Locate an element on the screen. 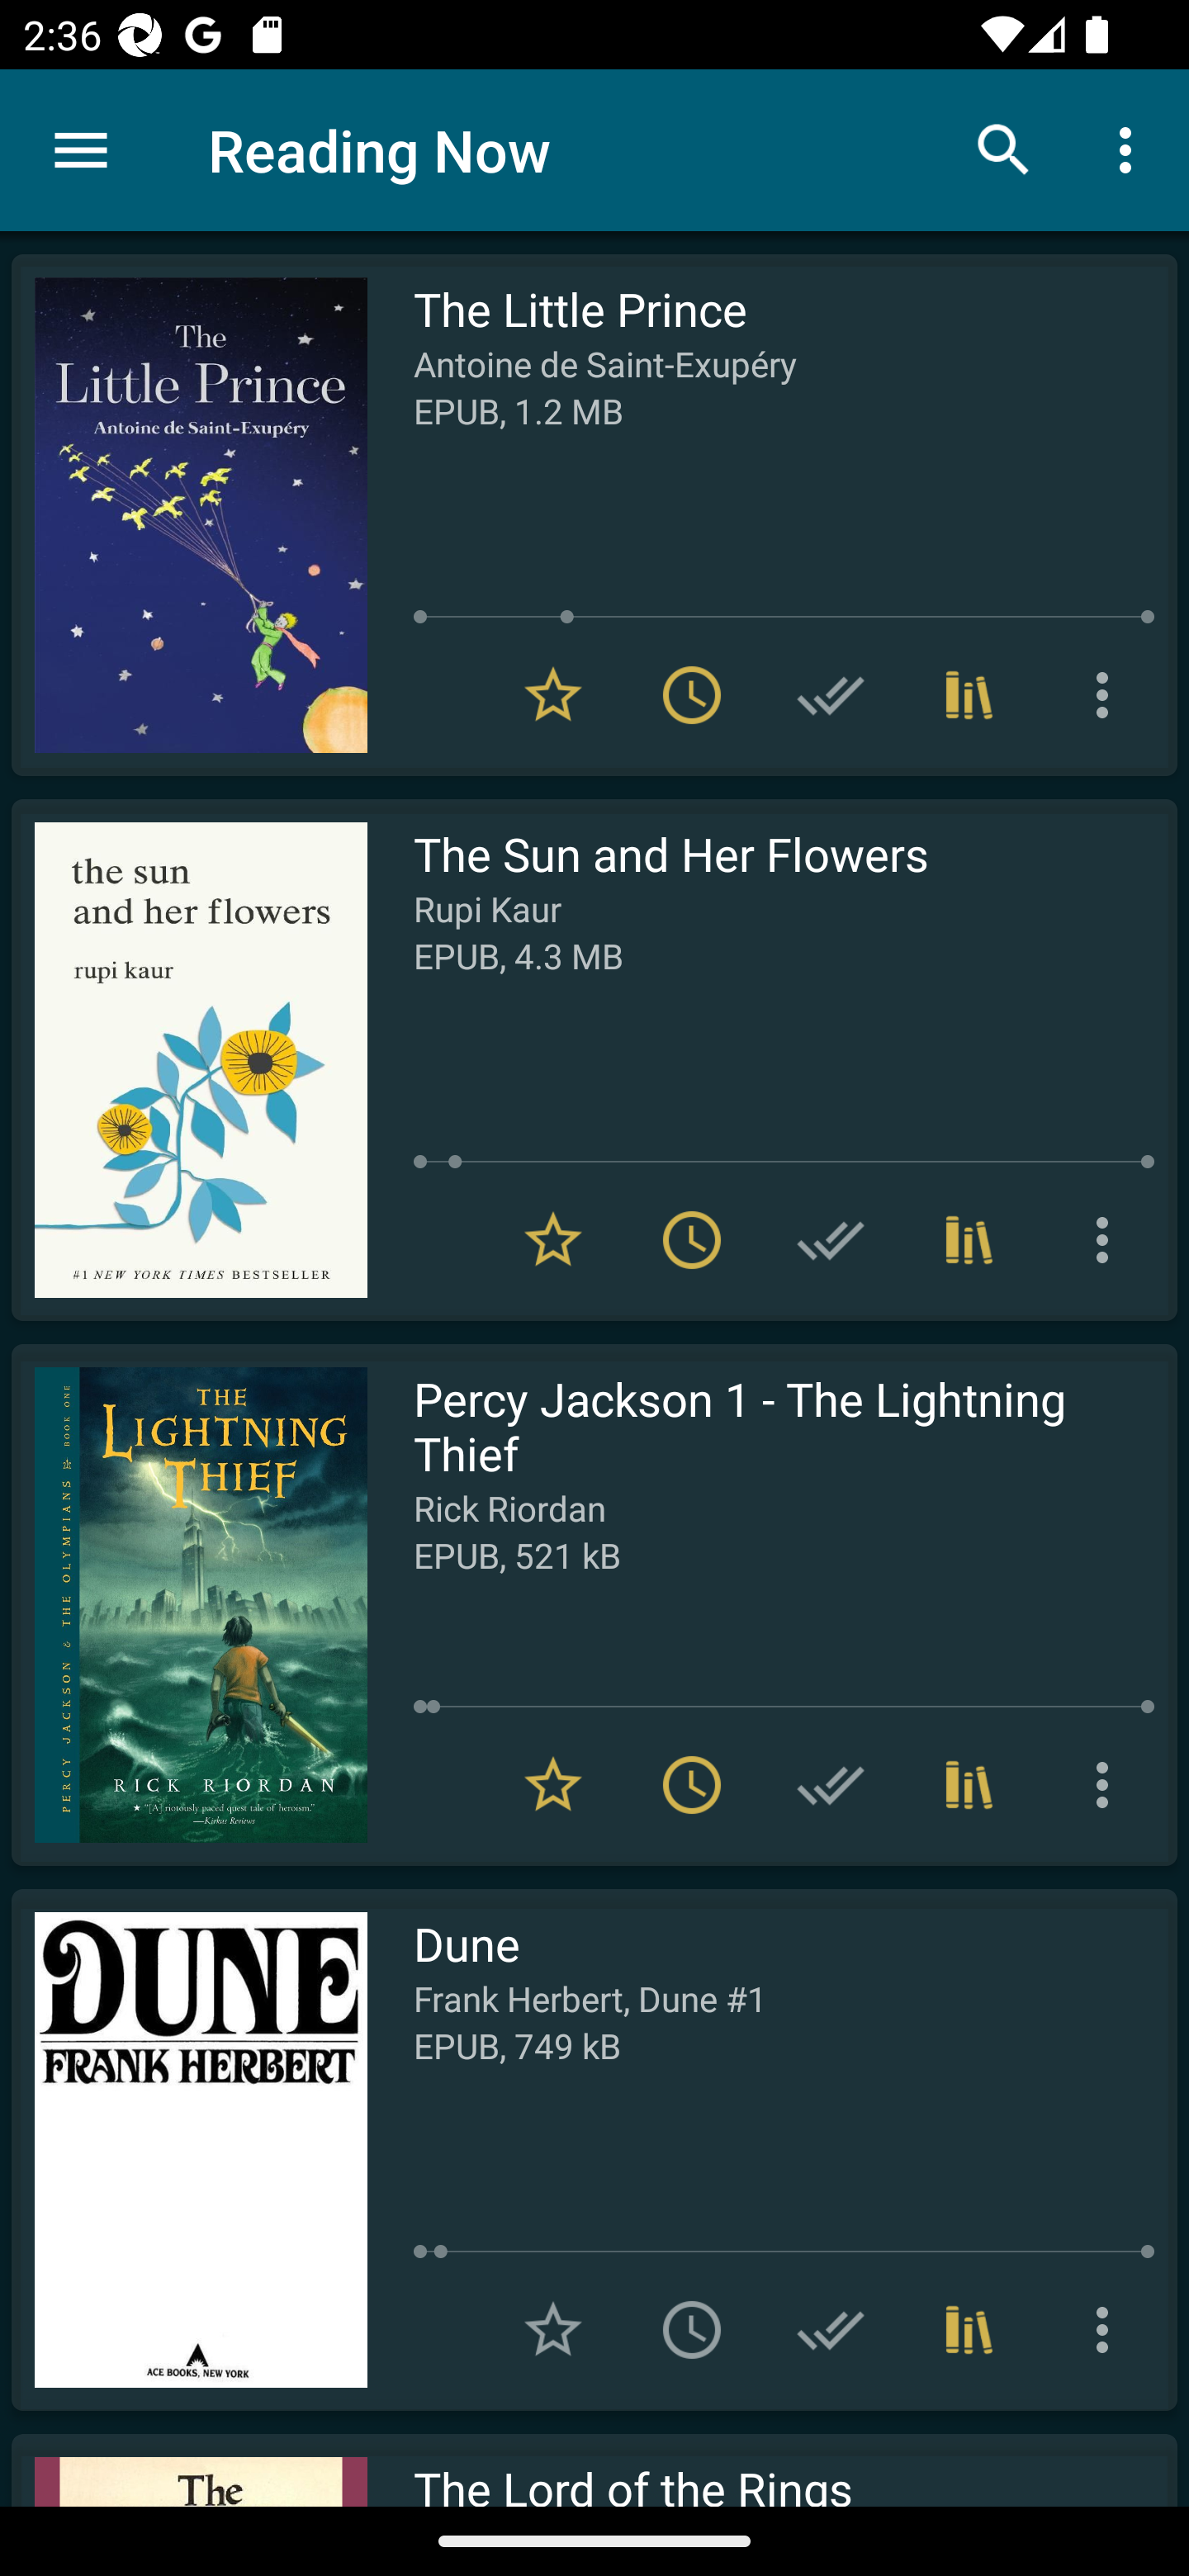  Remove from To read is located at coordinates (692, 1238).